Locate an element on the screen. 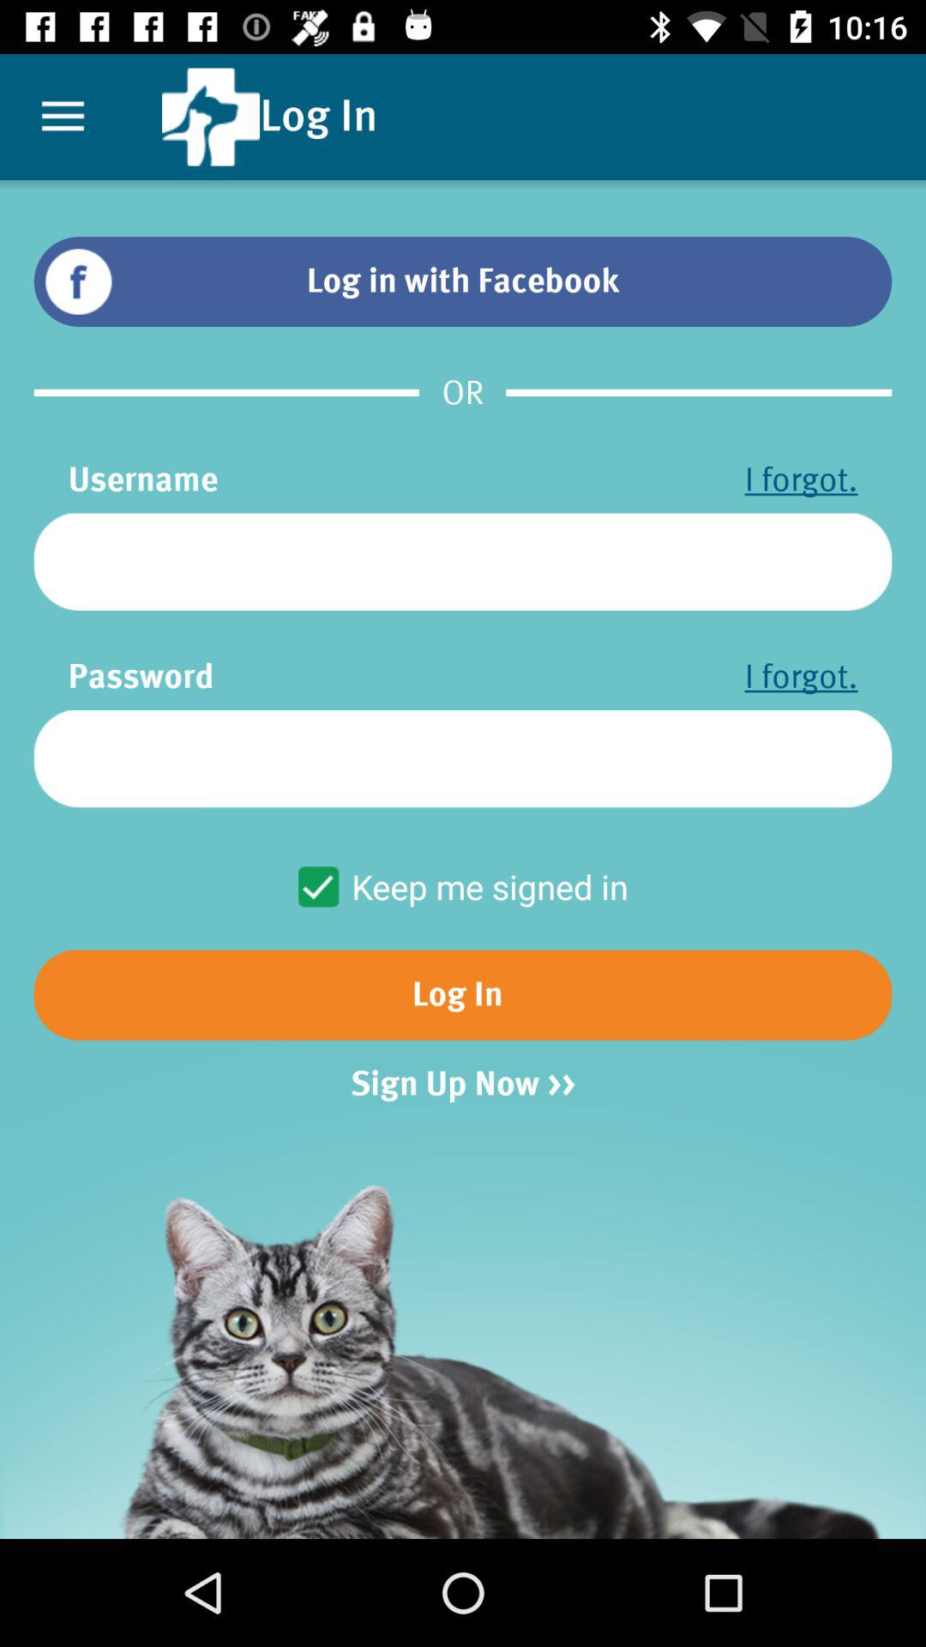 The height and width of the screenshot is (1647, 926). swipe to keep me signed is located at coordinates (463, 887).